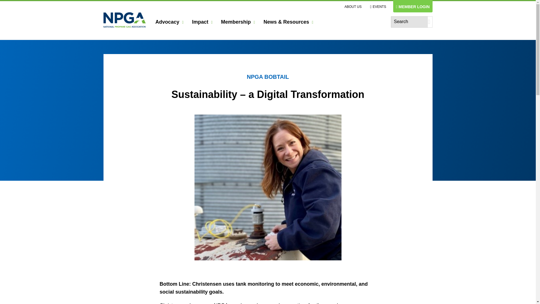 Image resolution: width=540 pixels, height=304 pixels. I want to click on EVENTS, so click(378, 7).